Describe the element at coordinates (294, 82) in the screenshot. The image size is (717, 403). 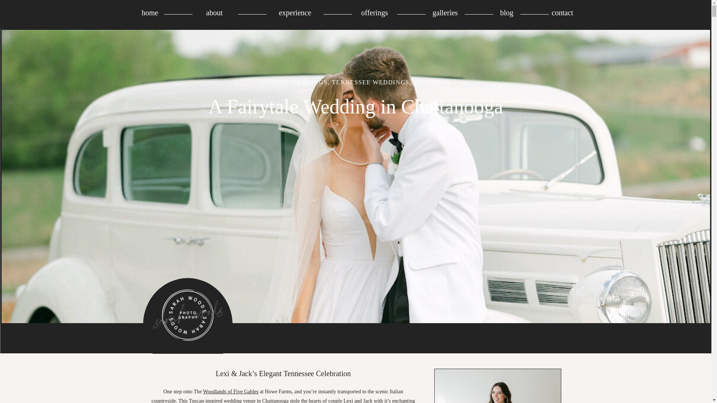
I see `LUXURY WEDDINGS` at that location.